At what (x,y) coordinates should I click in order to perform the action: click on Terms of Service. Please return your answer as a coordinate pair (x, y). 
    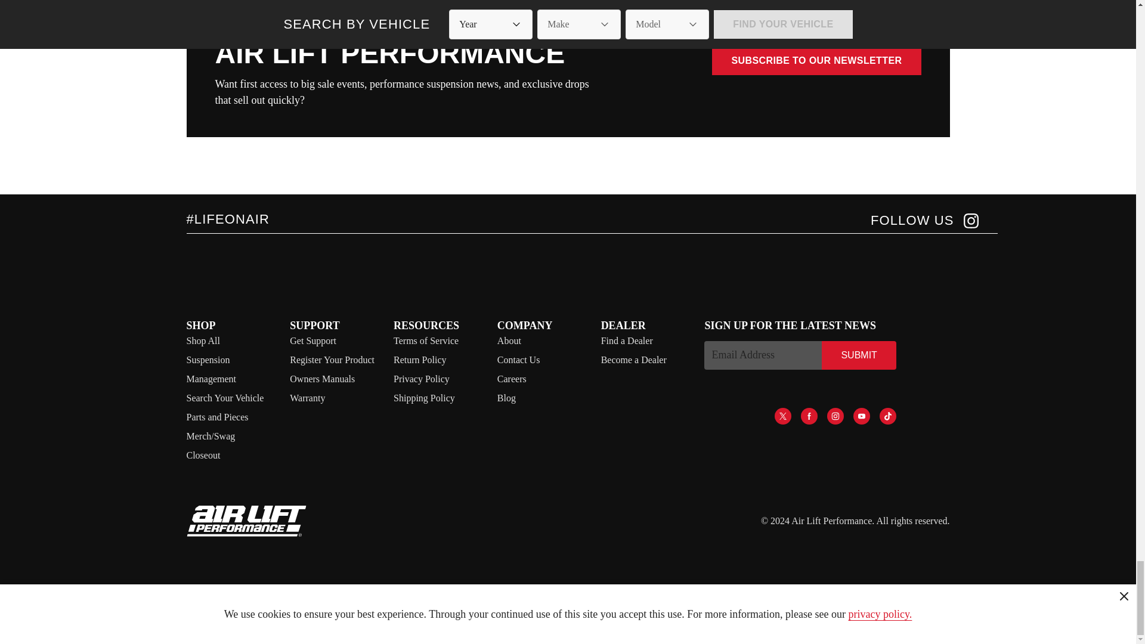
    Looking at the image, I should click on (426, 340).